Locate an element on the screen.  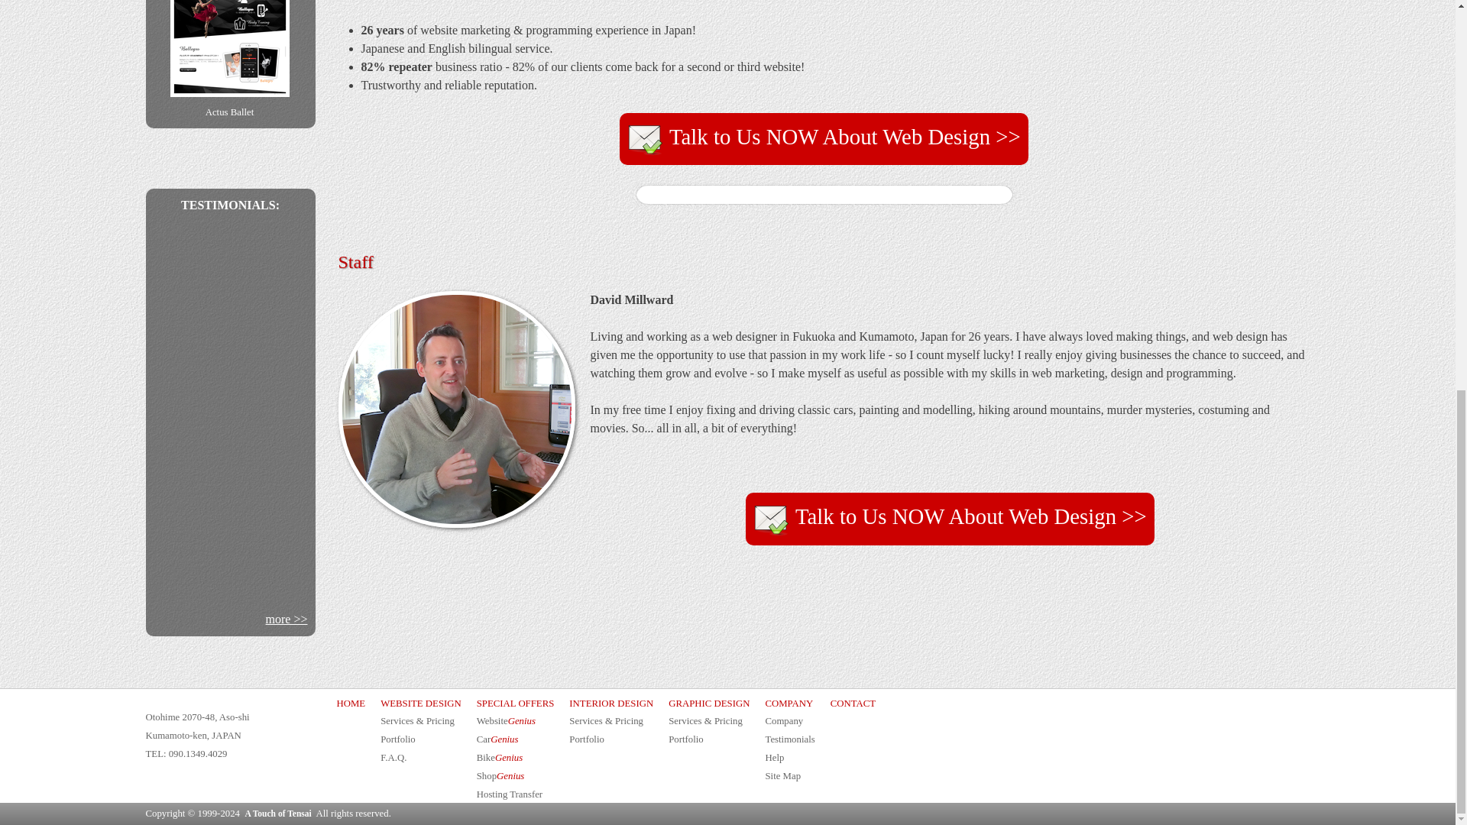
Actus Ballet Website is located at coordinates (229, 49).